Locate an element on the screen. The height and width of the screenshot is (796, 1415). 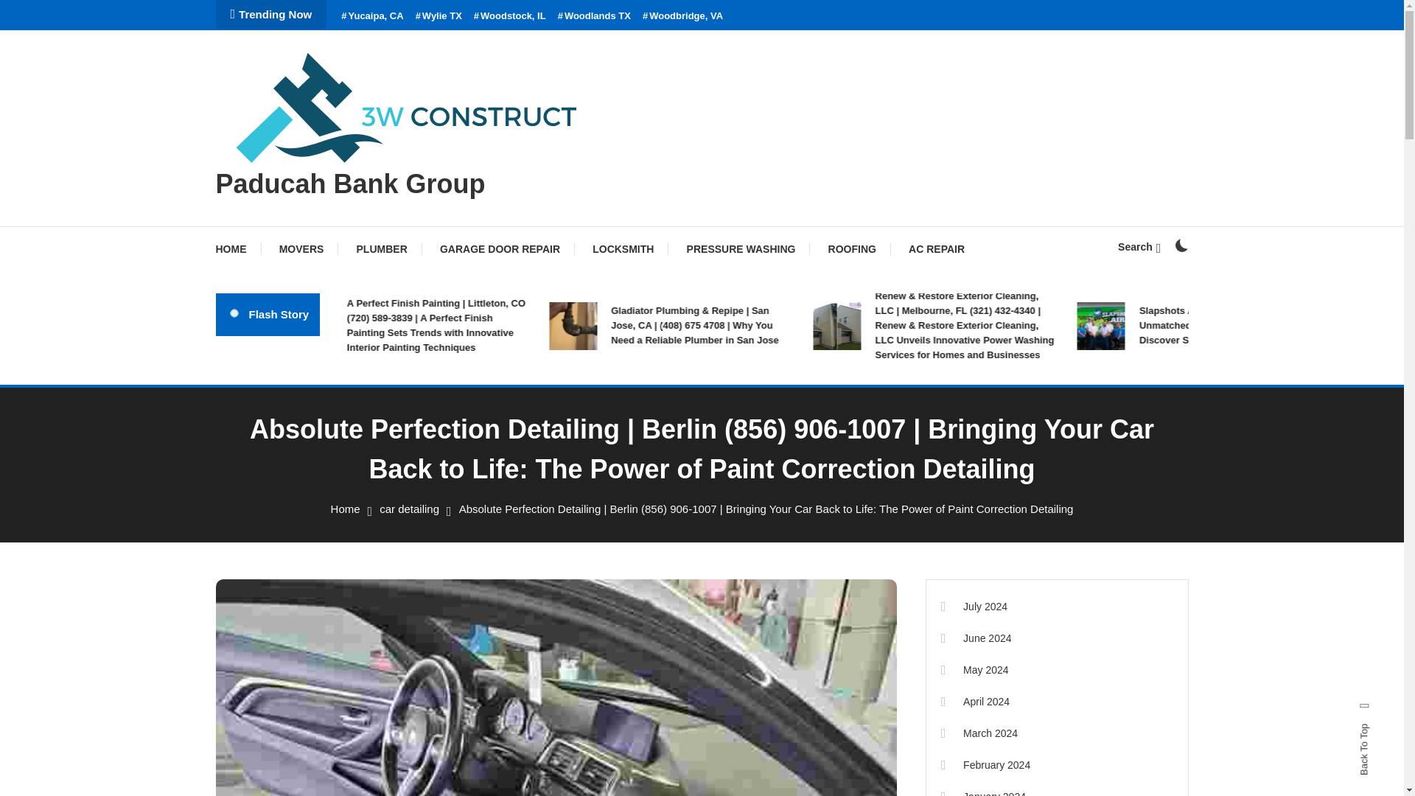
MOVERS is located at coordinates (302, 249).